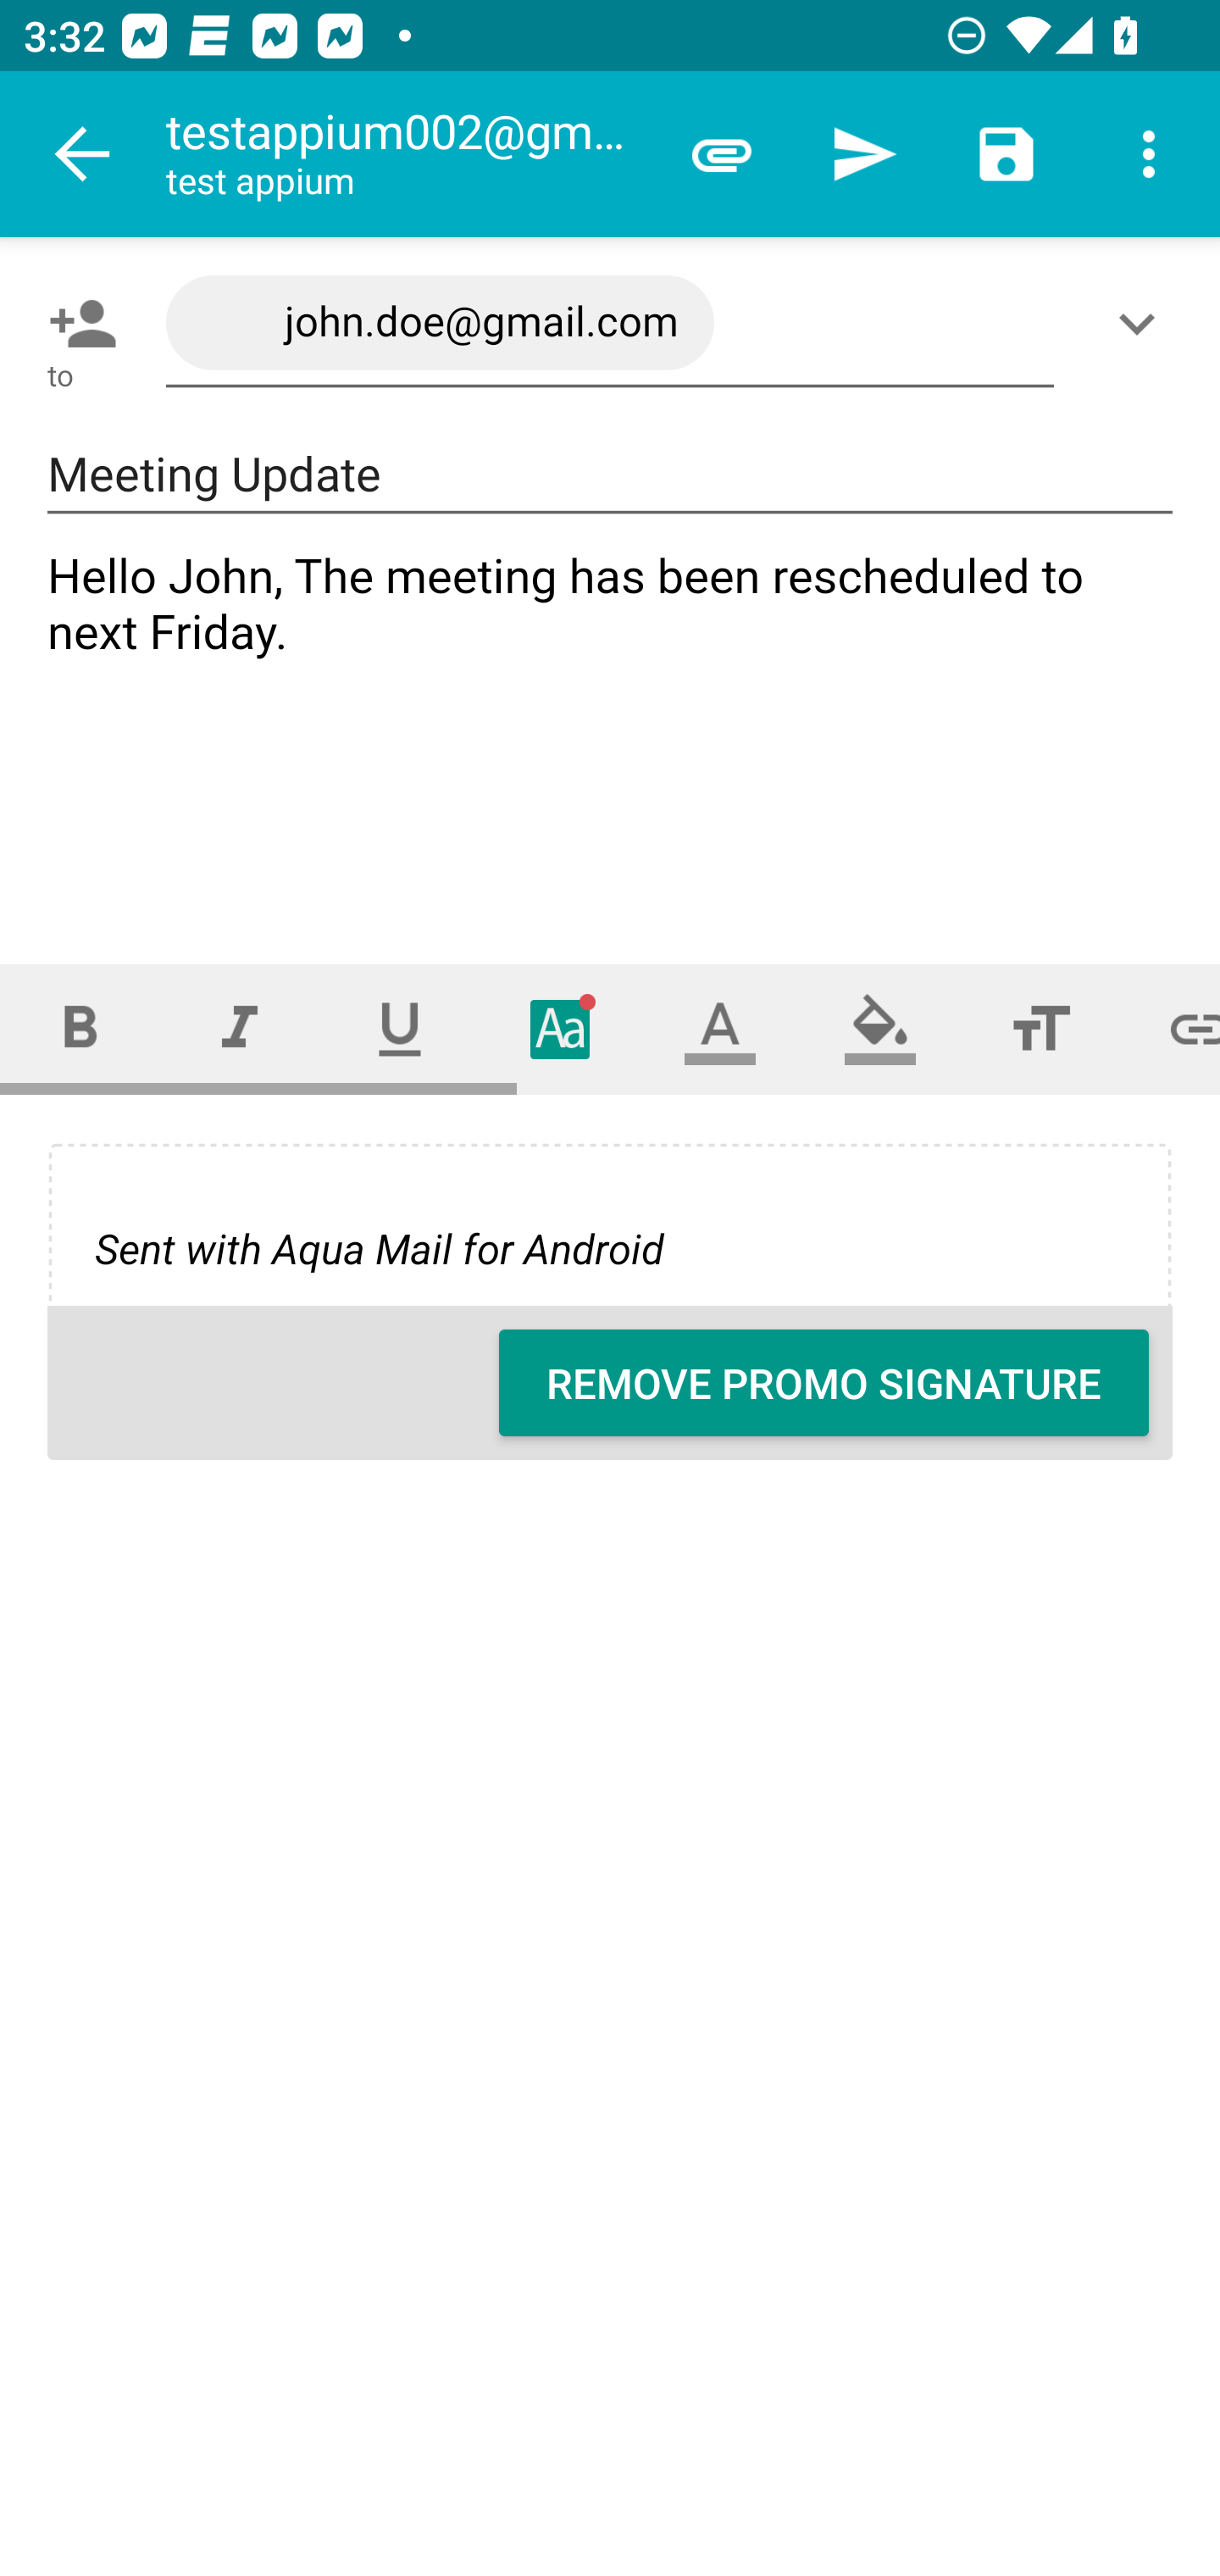  I want to click on Bold, so click(80, 1029).